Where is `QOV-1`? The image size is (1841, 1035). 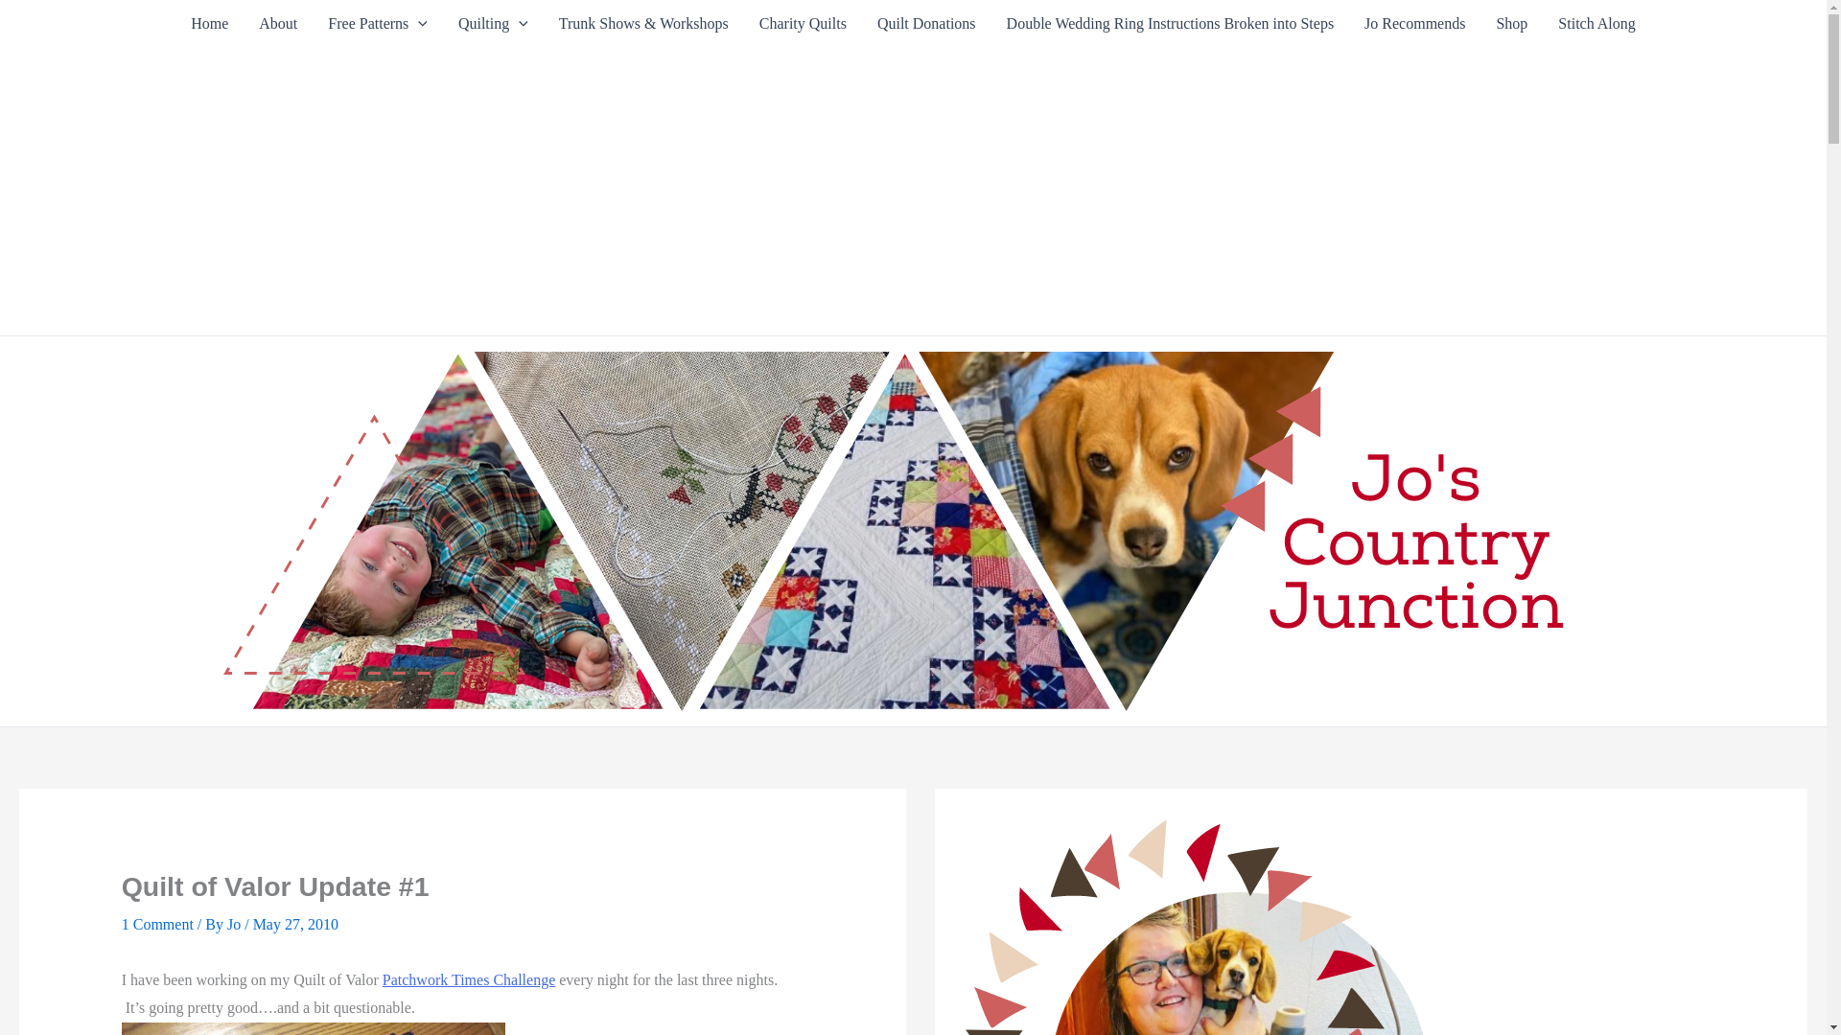
QOV-1 is located at coordinates (313, 1029).